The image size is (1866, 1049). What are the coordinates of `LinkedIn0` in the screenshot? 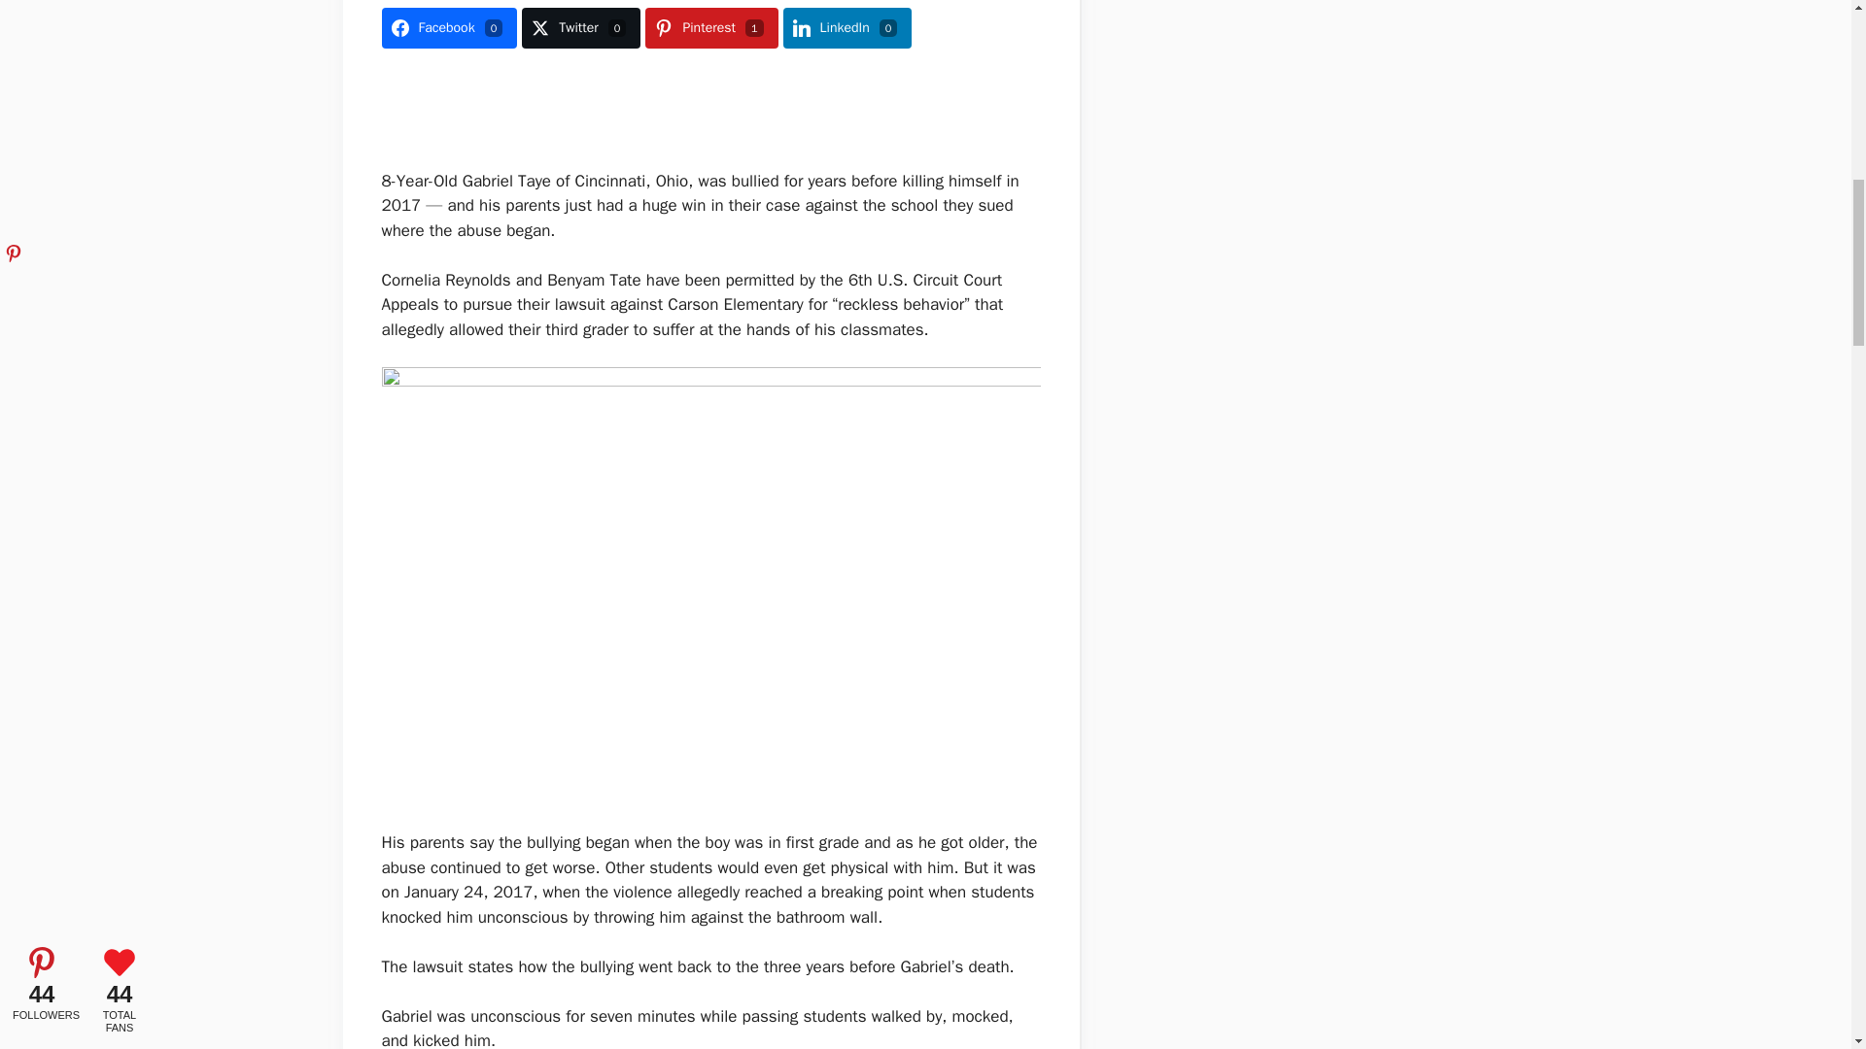 It's located at (847, 27).